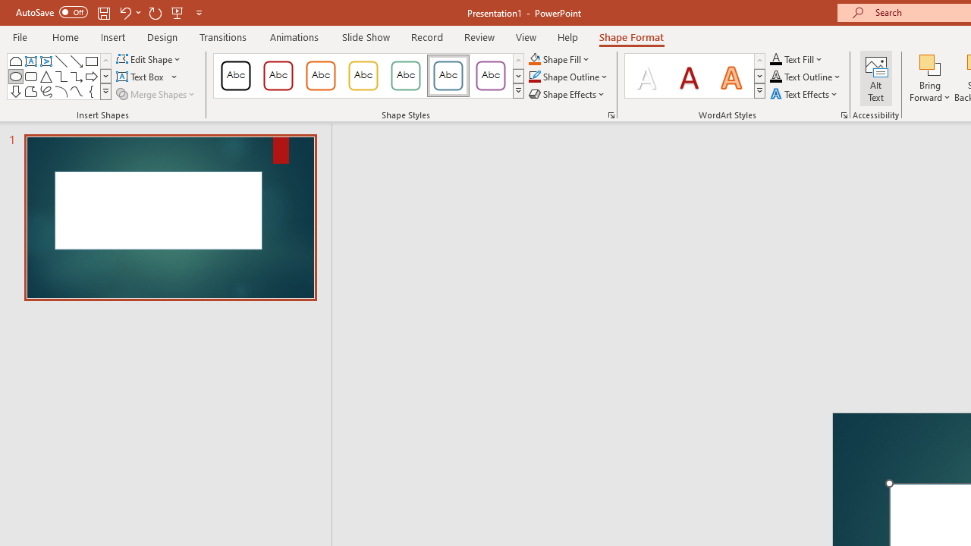  What do you see at coordinates (76, 61) in the screenshot?
I see `Line Arrow` at bounding box center [76, 61].